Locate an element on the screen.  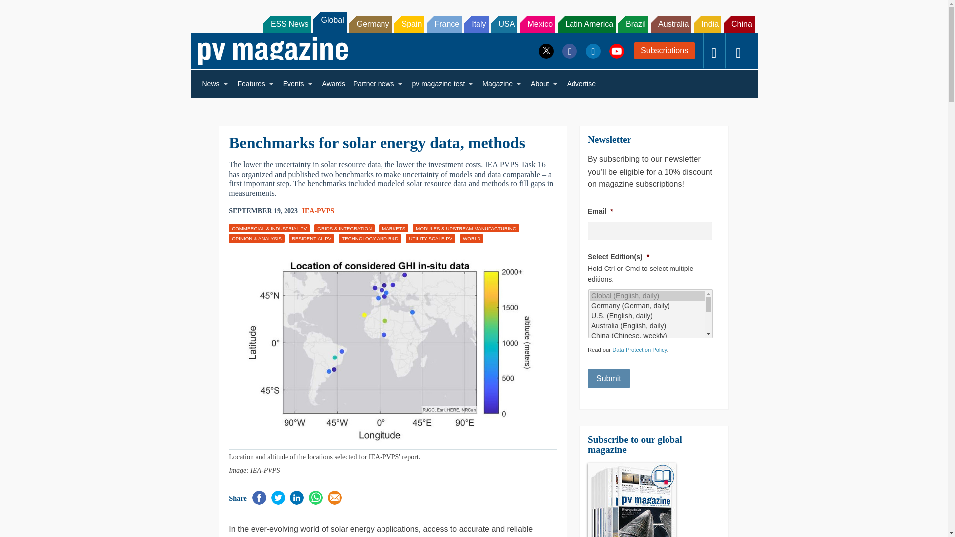
Tuesday, September 19, 2023, 1:44 pm is located at coordinates (264, 211).